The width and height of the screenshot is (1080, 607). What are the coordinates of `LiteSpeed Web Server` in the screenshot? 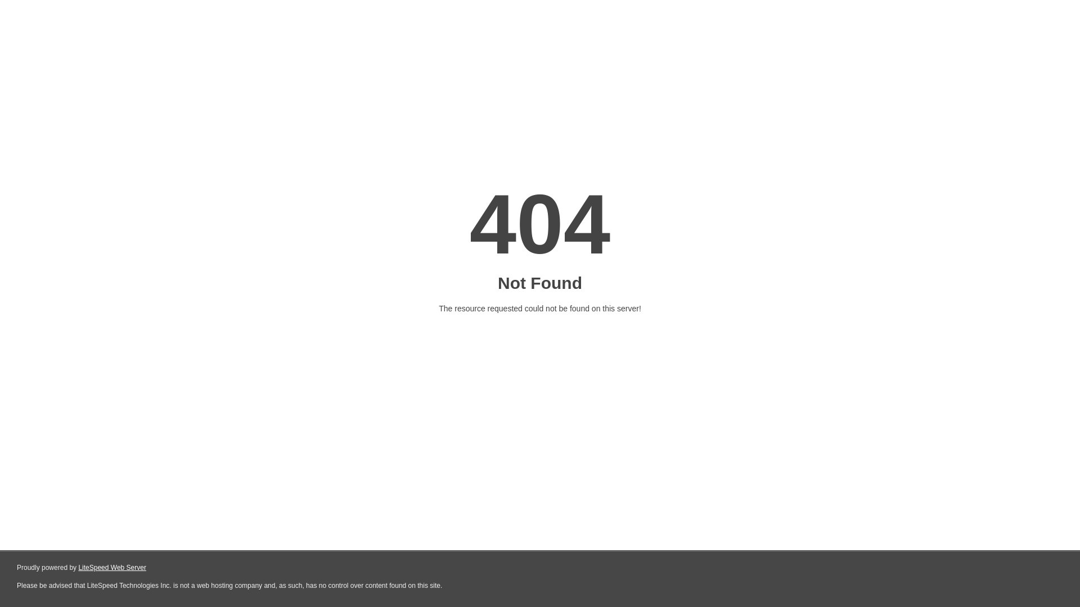 It's located at (112, 568).